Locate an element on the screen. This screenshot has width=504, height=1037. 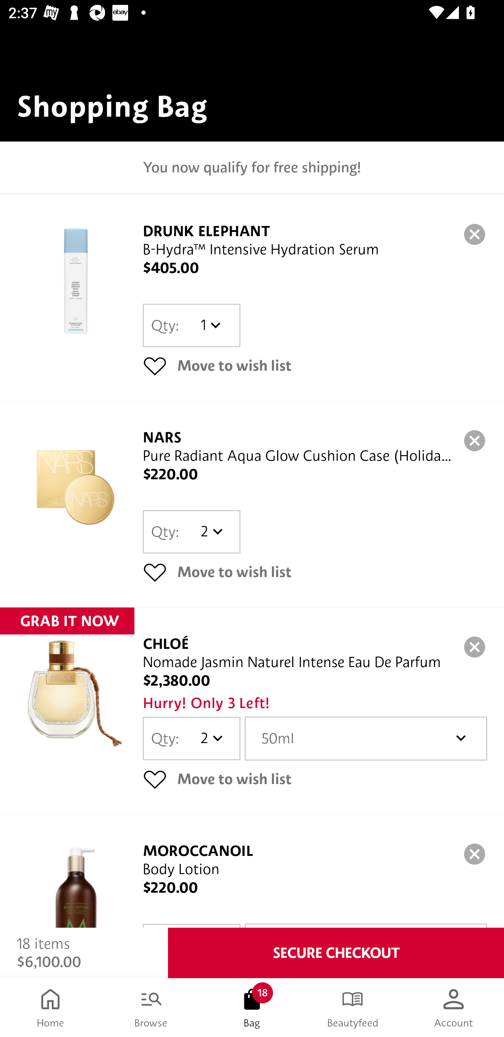
MOROCCANOIL Body Lotion $220.00 is located at coordinates (252, 871).